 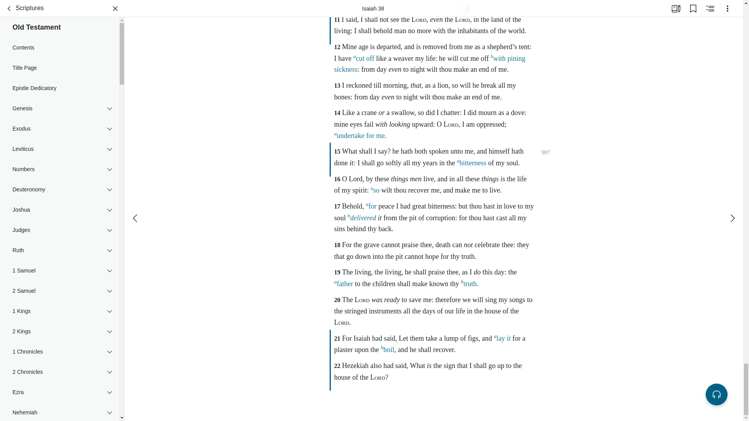 I want to click on Psalms, so click(x=59, y=90).